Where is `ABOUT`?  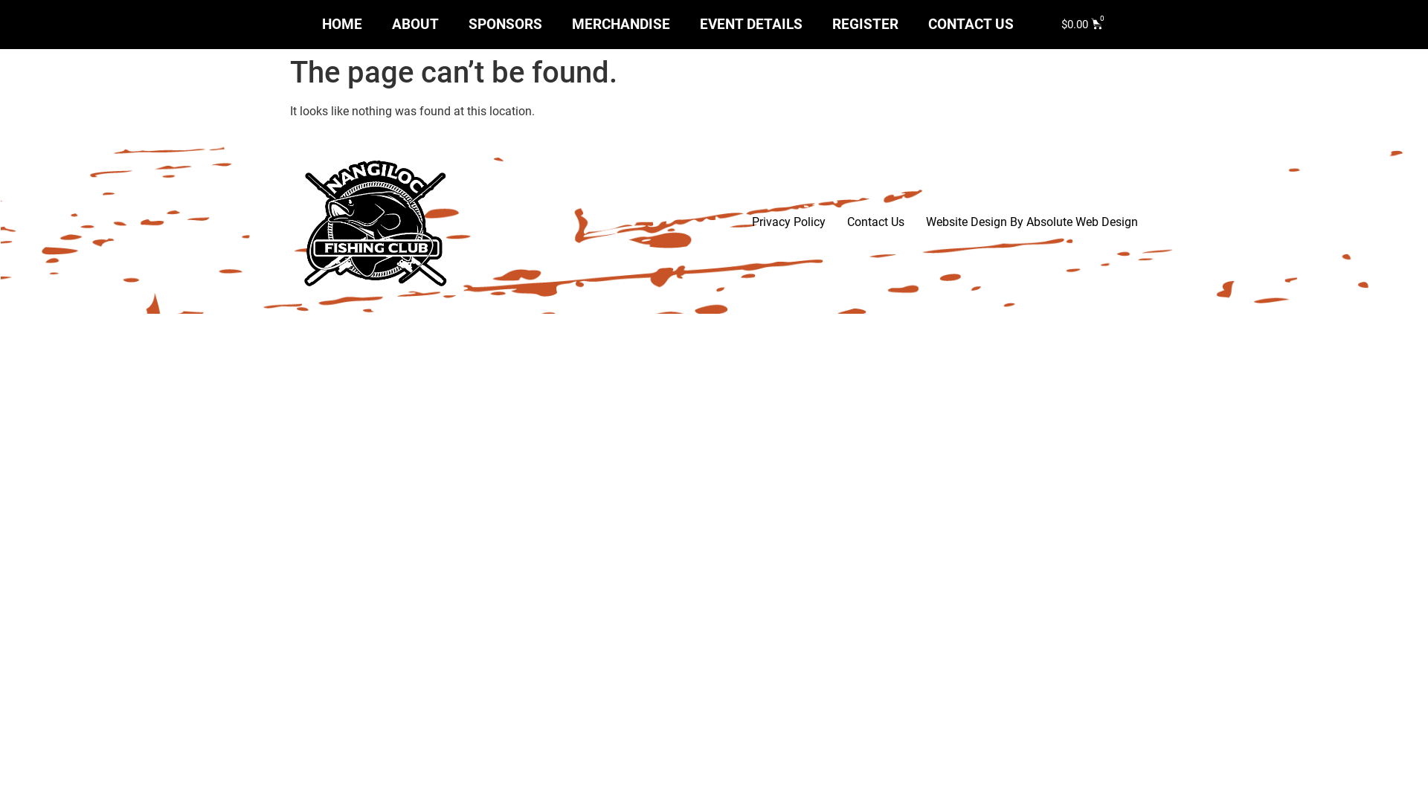
ABOUT is located at coordinates (415, 25).